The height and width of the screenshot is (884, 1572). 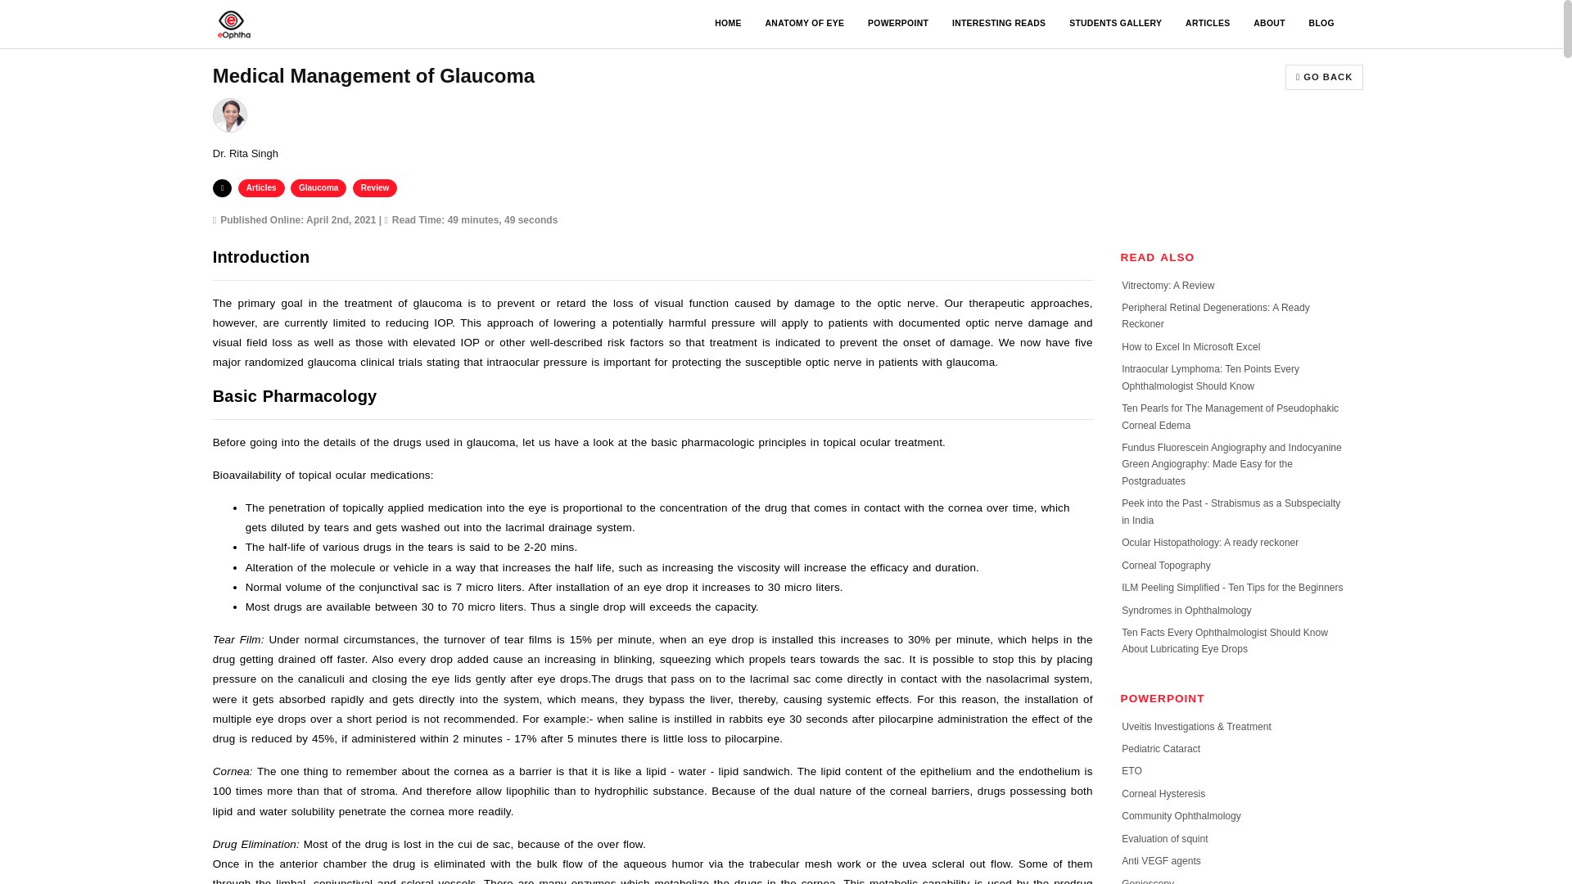 What do you see at coordinates (1269, 24) in the screenshot?
I see `ABOUT` at bounding box center [1269, 24].